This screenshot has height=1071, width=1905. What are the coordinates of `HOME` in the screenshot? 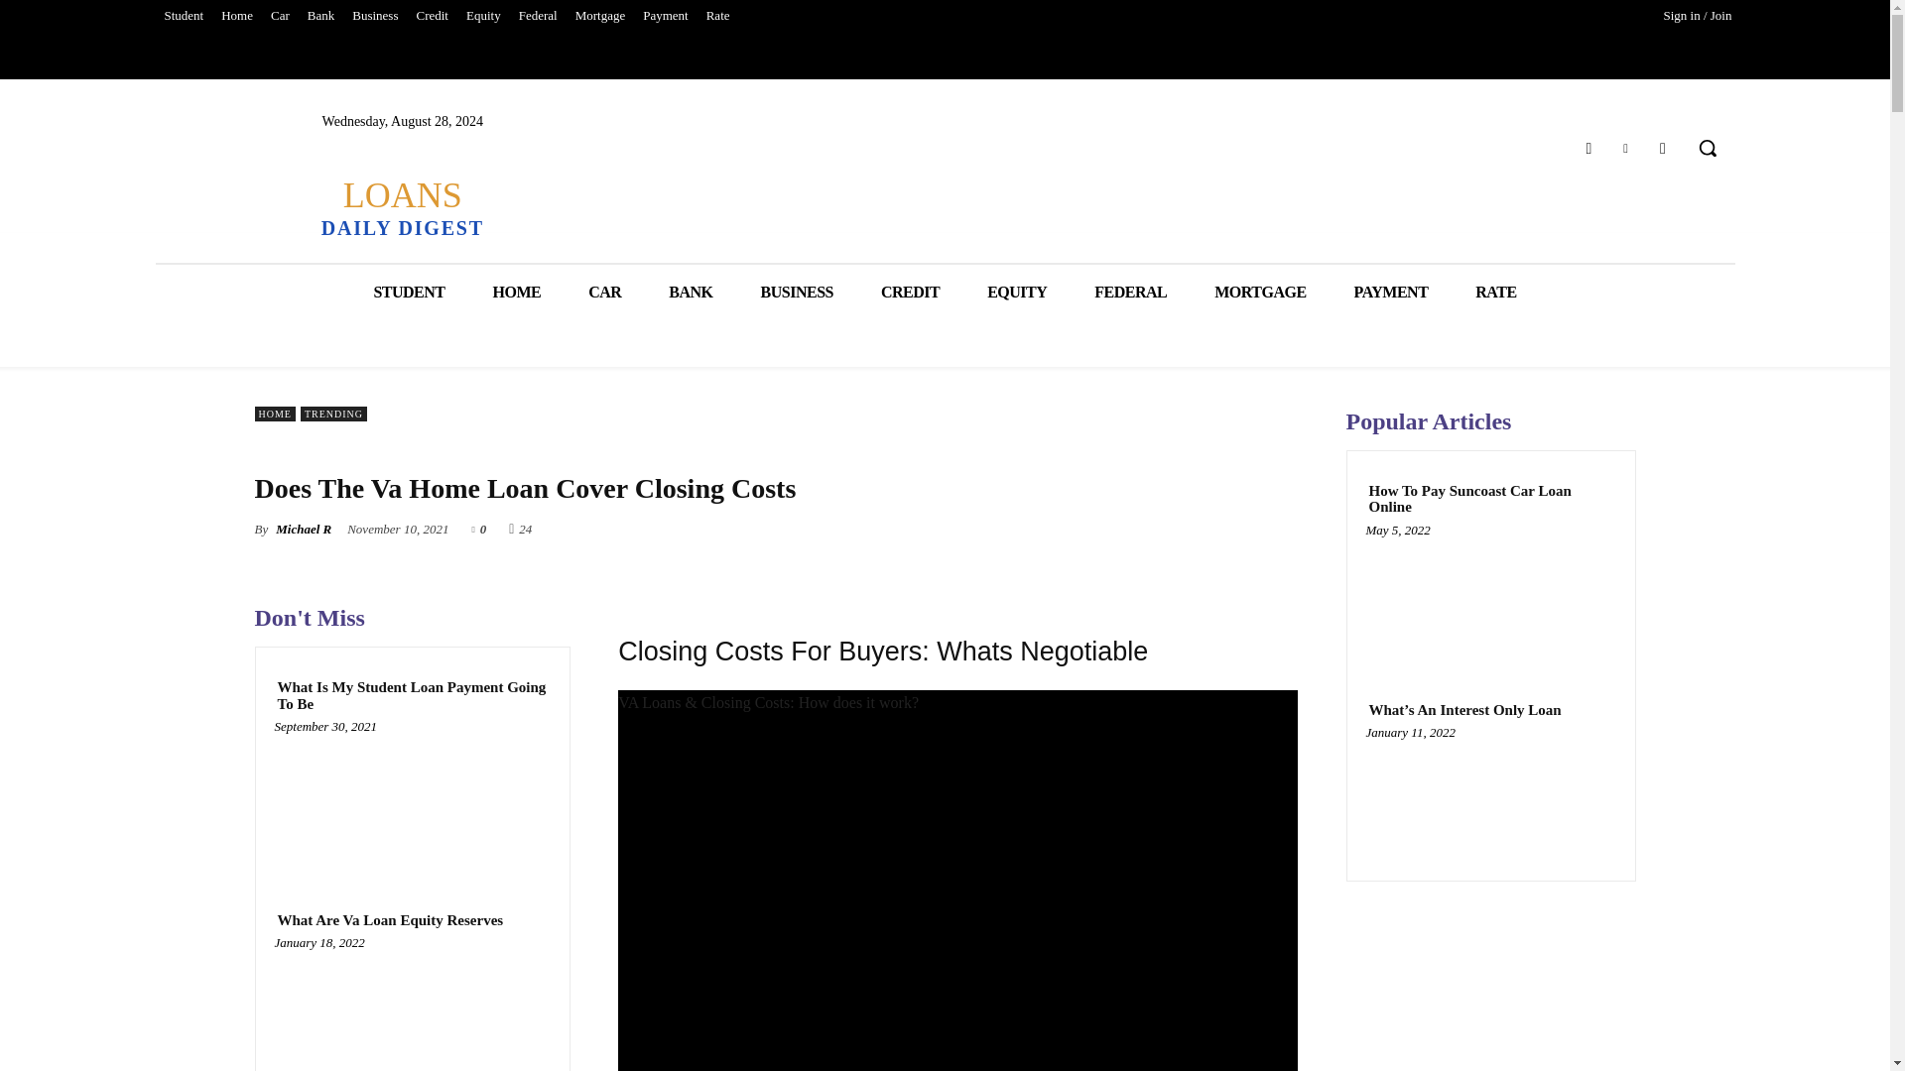 It's located at (516, 292).